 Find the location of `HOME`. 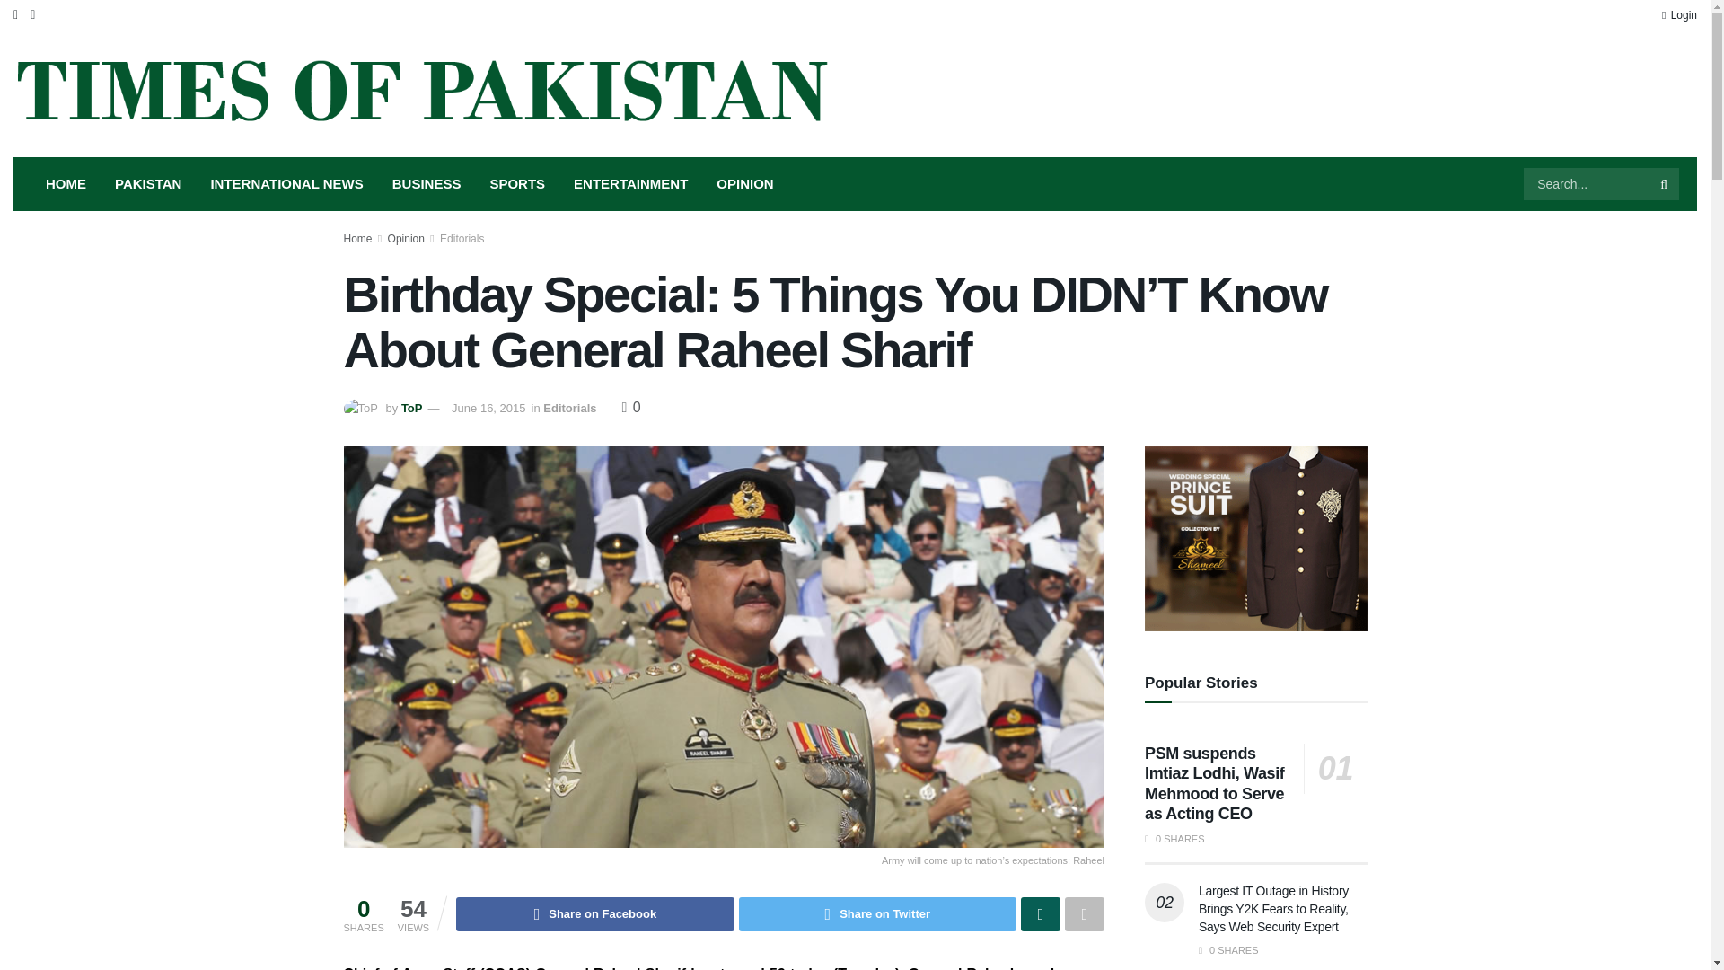

HOME is located at coordinates (65, 183).